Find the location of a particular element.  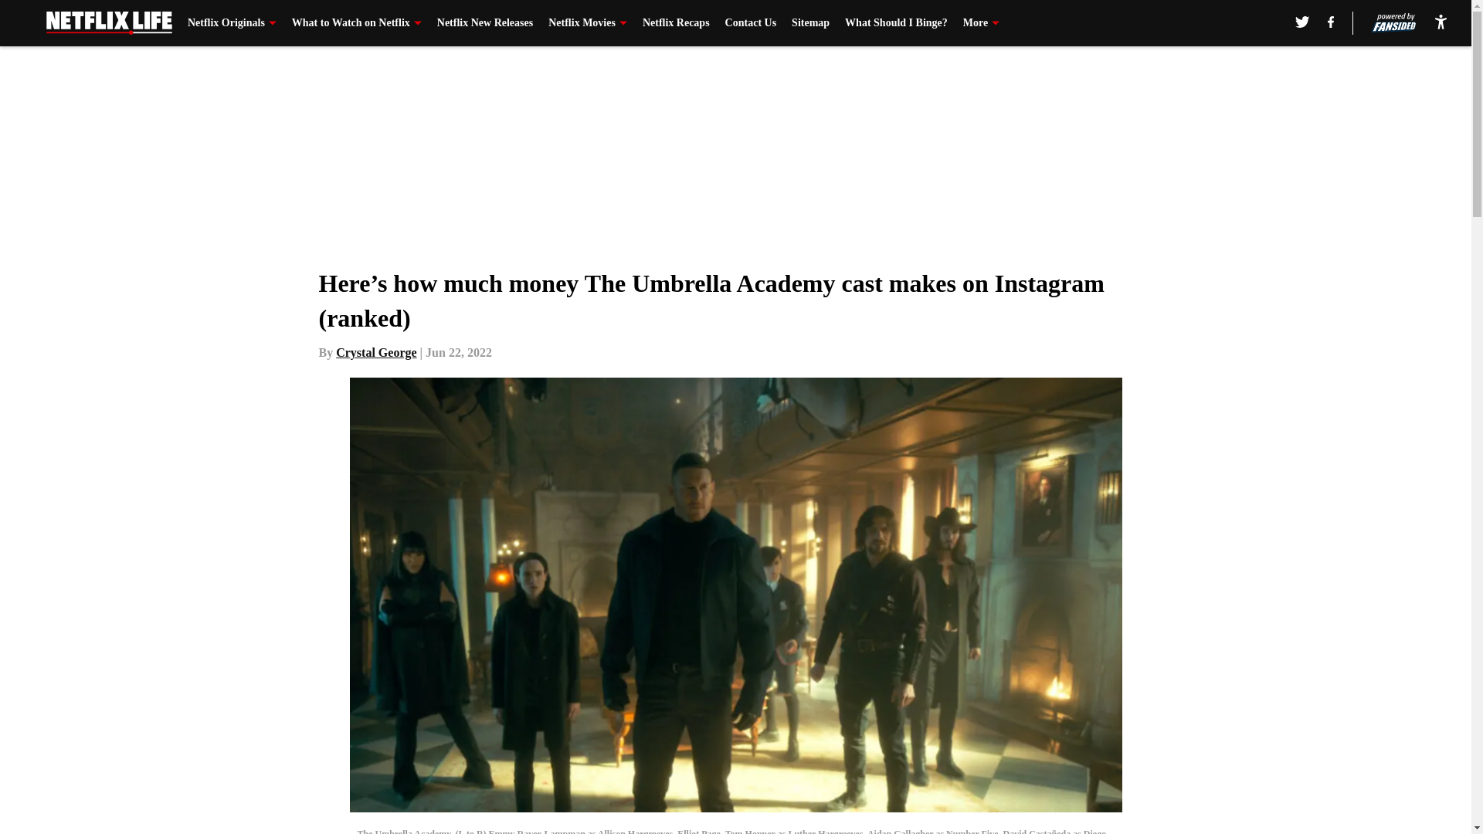

Netflix Originals is located at coordinates (232, 23).